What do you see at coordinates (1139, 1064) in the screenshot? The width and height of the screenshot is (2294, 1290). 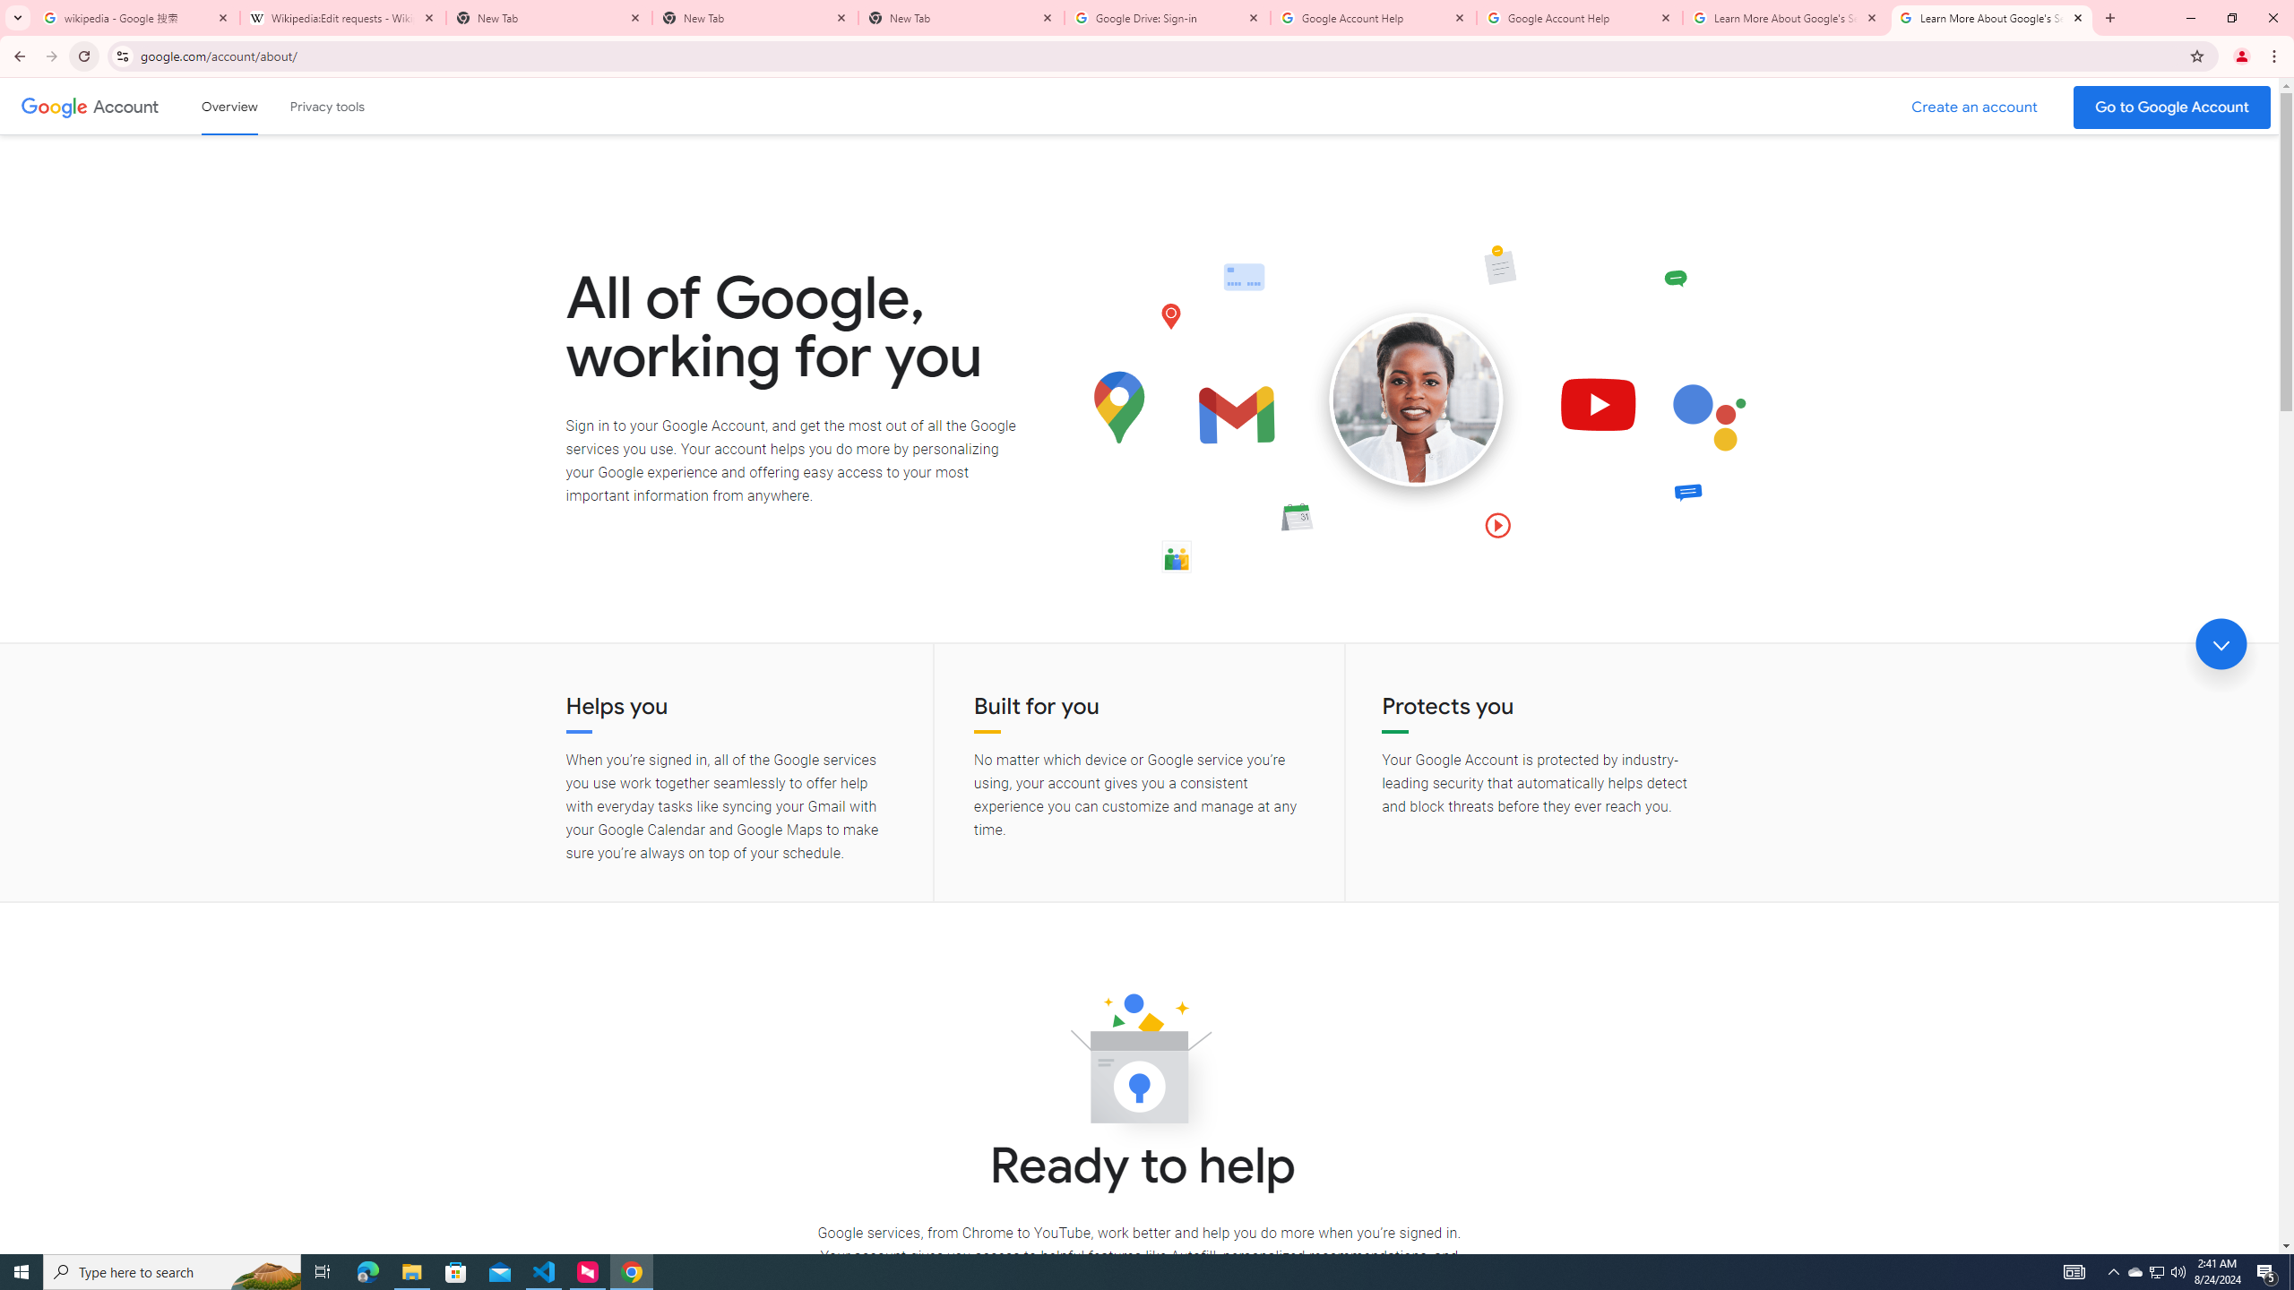 I see `Ready to help` at bounding box center [1139, 1064].